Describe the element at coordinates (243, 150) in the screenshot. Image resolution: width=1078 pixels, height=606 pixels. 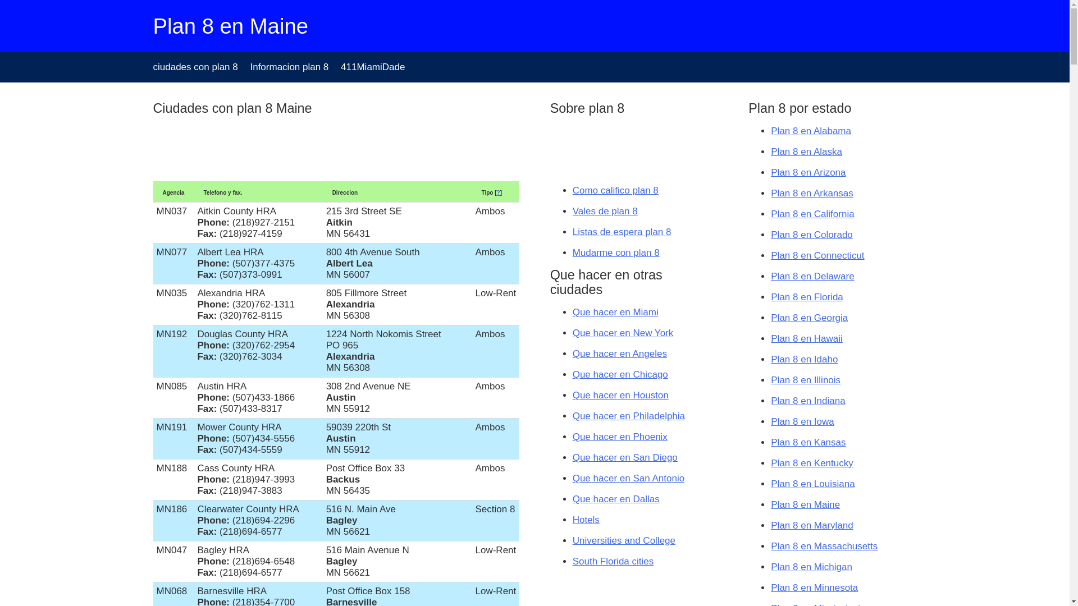
I see `Advertisement` at that location.